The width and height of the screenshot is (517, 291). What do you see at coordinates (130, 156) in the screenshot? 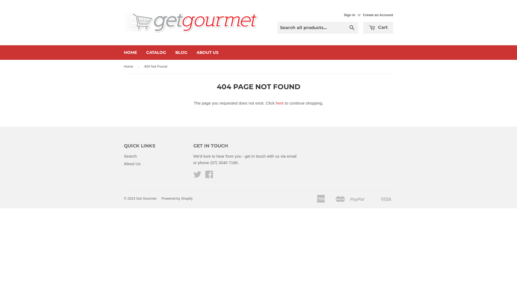
I see `Search` at bounding box center [130, 156].